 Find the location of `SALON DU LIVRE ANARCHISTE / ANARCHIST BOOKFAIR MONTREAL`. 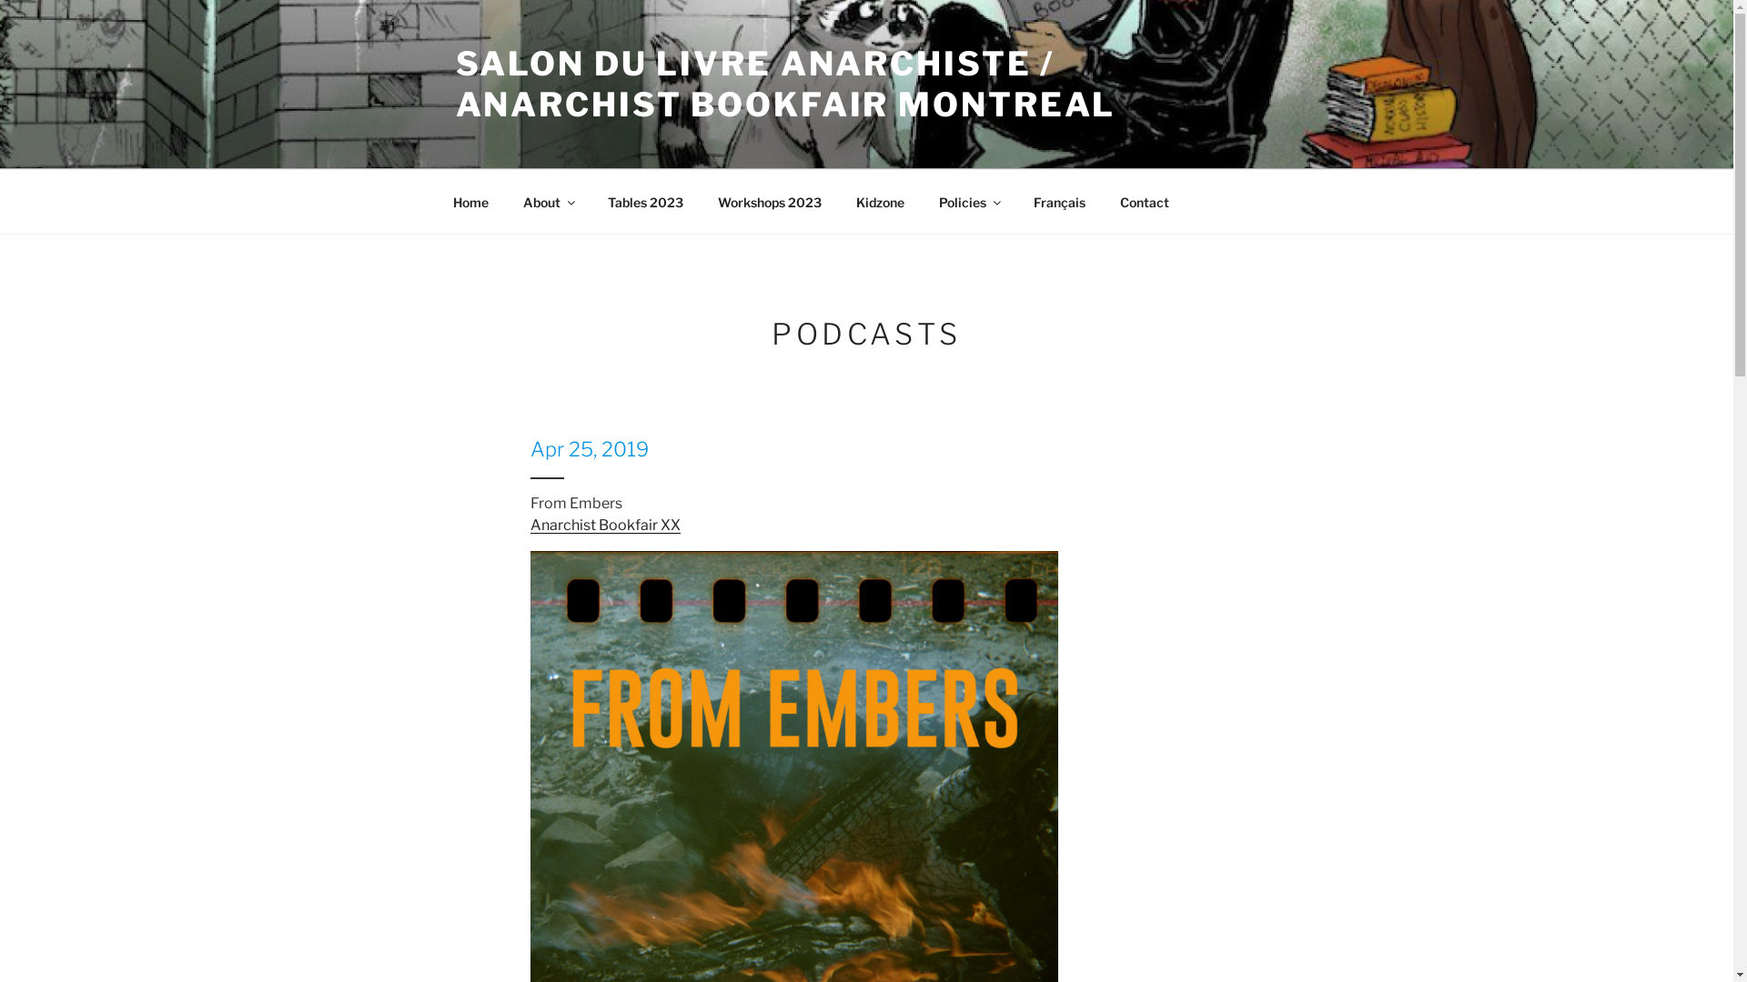

SALON DU LIVRE ANARCHISTE / ANARCHIST BOOKFAIR MONTREAL is located at coordinates (785, 84).